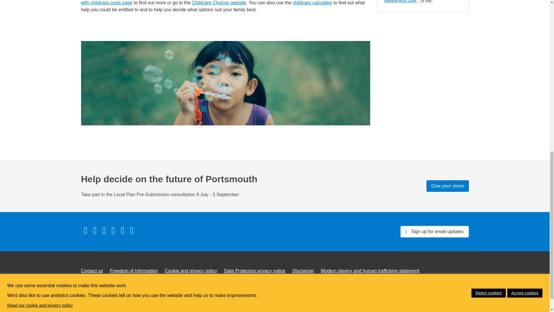 This screenshot has height=312, width=554. Describe the element at coordinates (312, 3) in the screenshot. I see `childcare calculator` at that location.